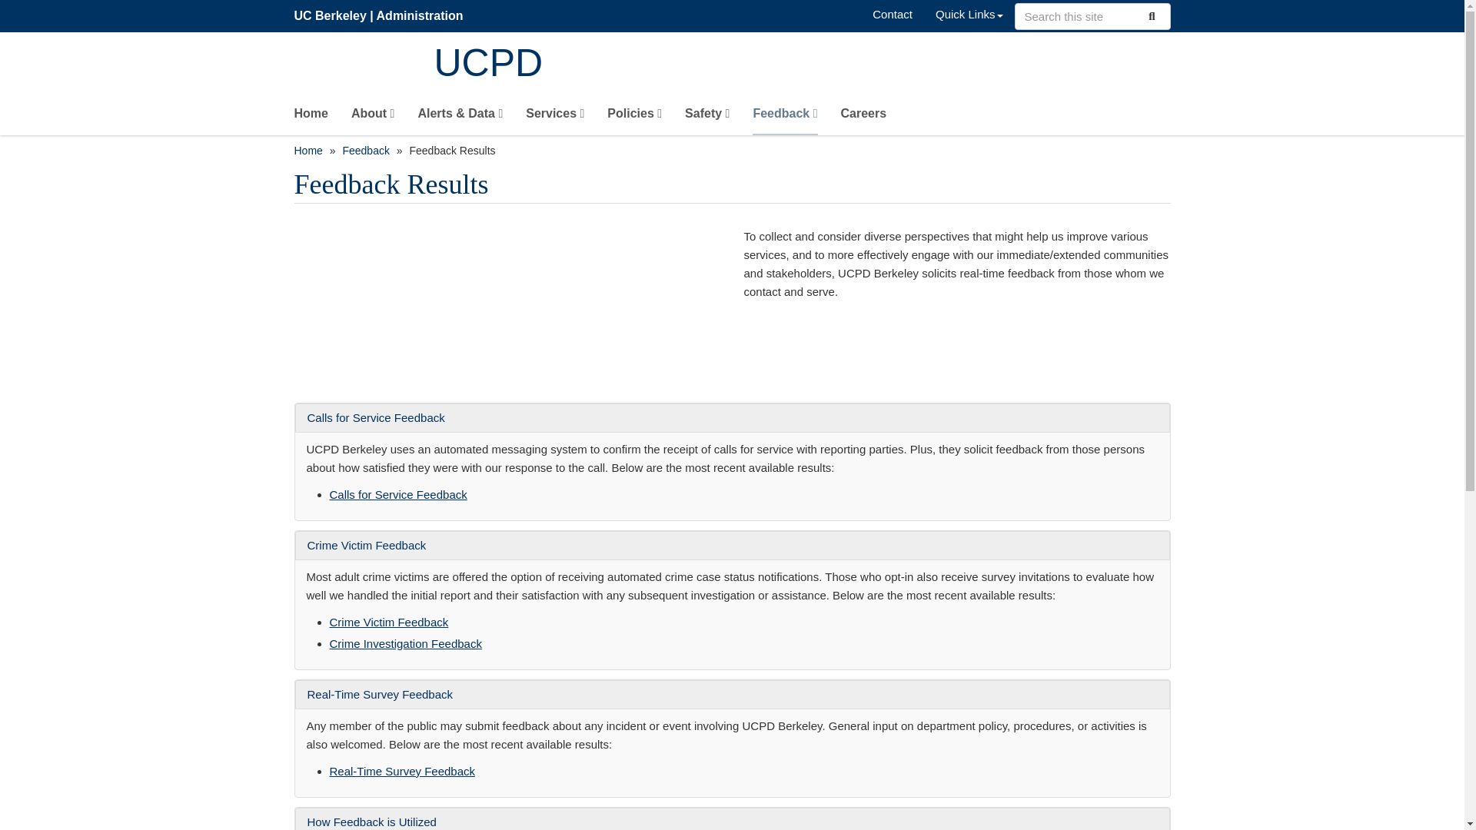 The width and height of the screenshot is (1476, 830). What do you see at coordinates (420, 15) in the screenshot?
I see `Administration` at bounding box center [420, 15].